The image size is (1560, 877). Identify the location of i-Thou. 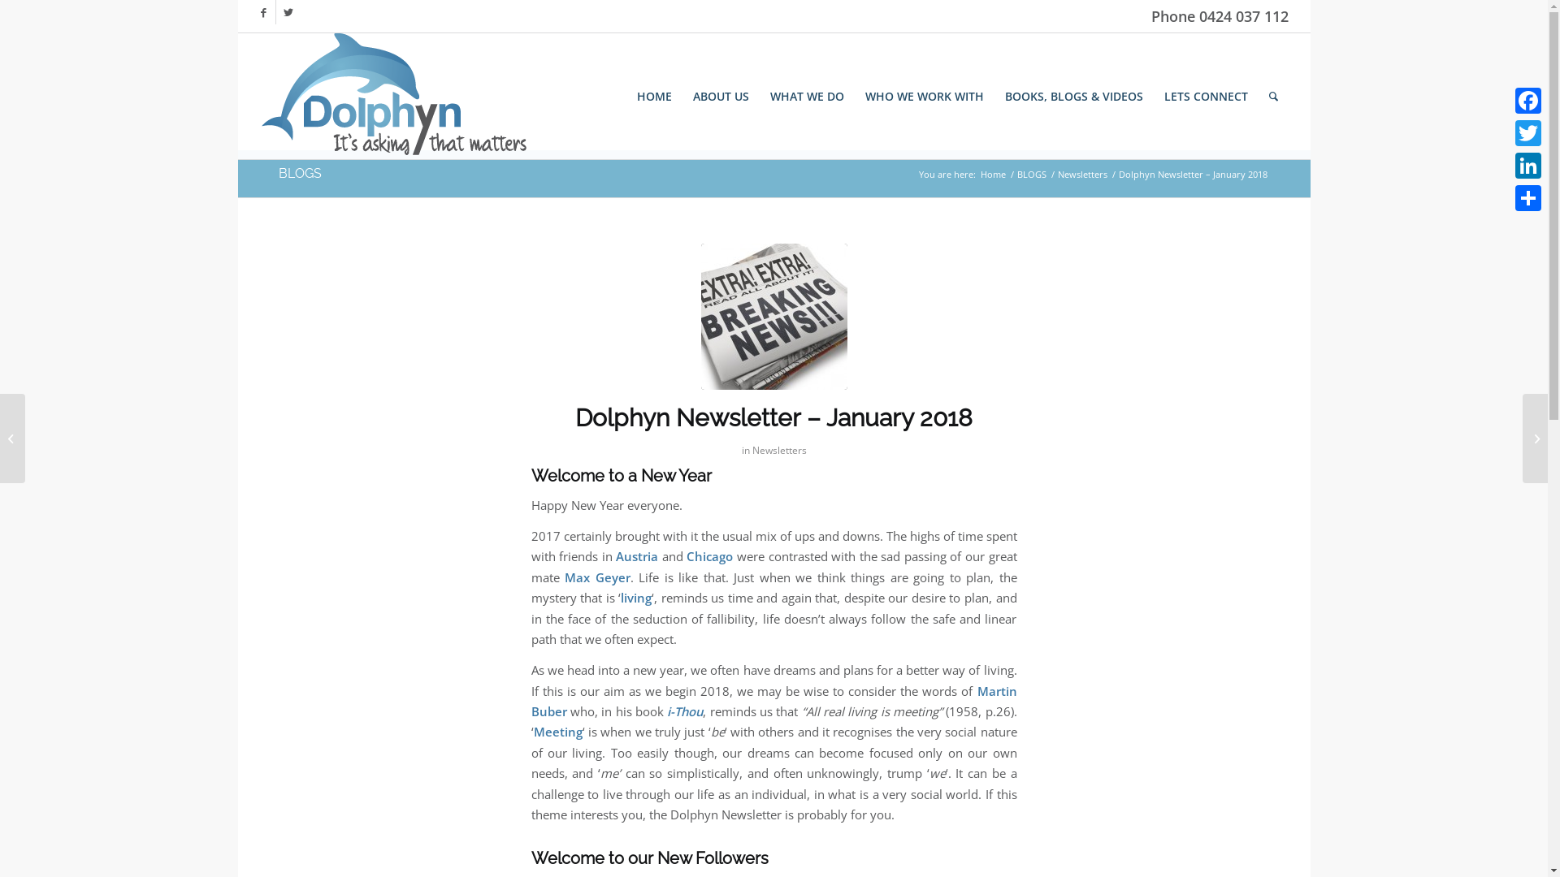
(685, 711).